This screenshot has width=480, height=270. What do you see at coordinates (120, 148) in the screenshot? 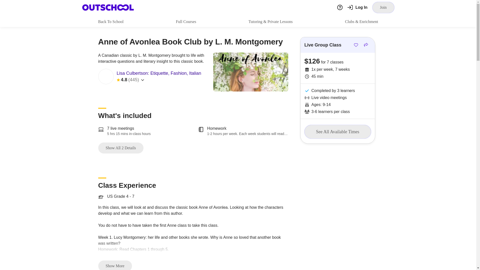
I see `Show All 2 Details` at bounding box center [120, 148].